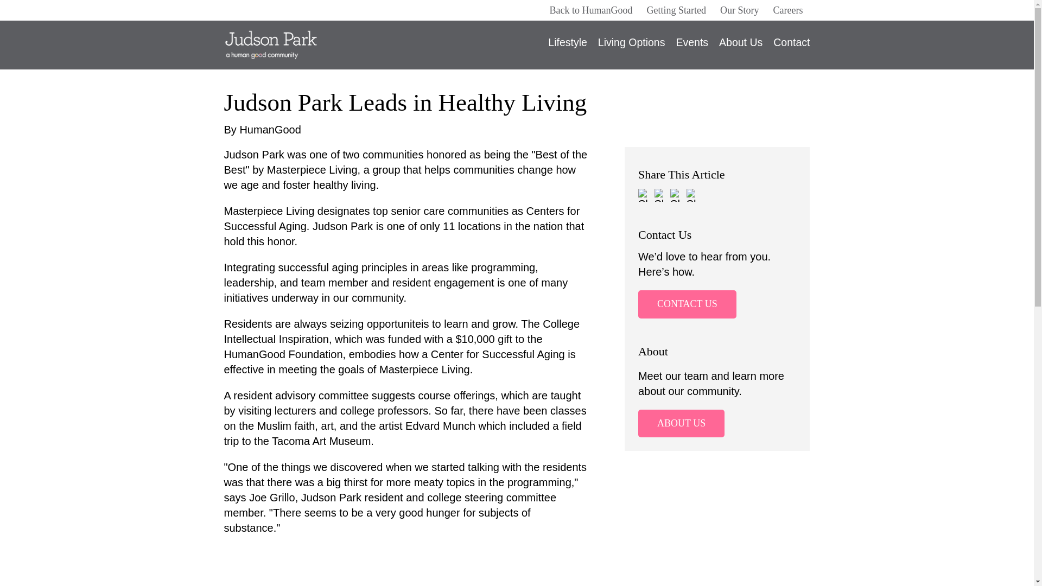  I want to click on Events, so click(691, 46).